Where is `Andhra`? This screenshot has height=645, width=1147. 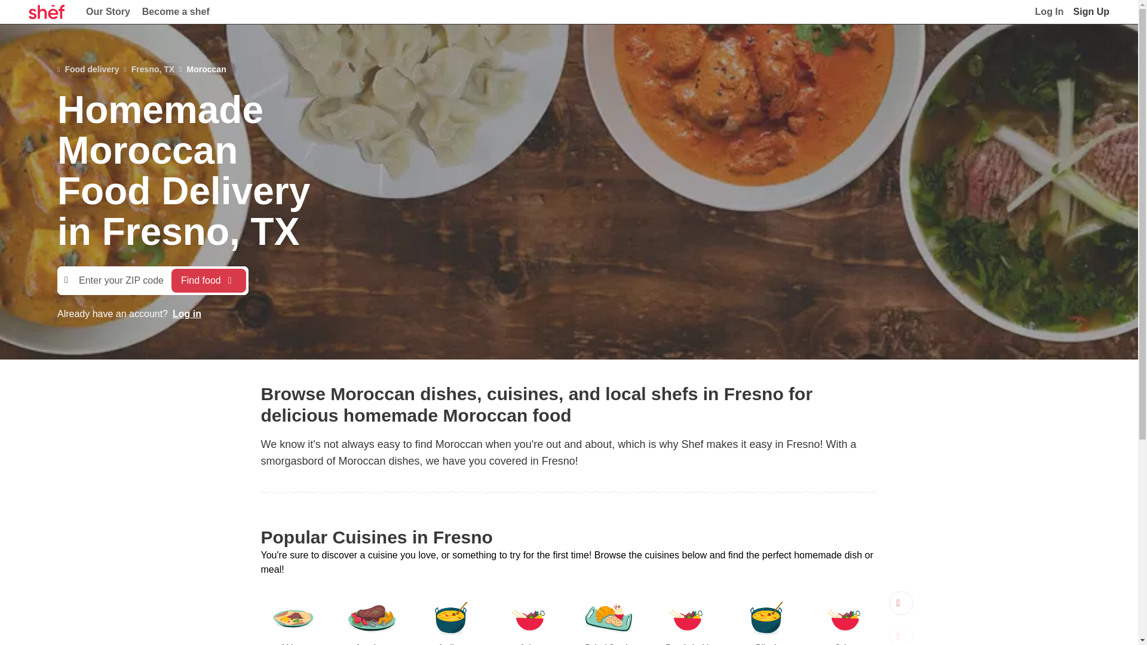
Andhra is located at coordinates (450, 618).